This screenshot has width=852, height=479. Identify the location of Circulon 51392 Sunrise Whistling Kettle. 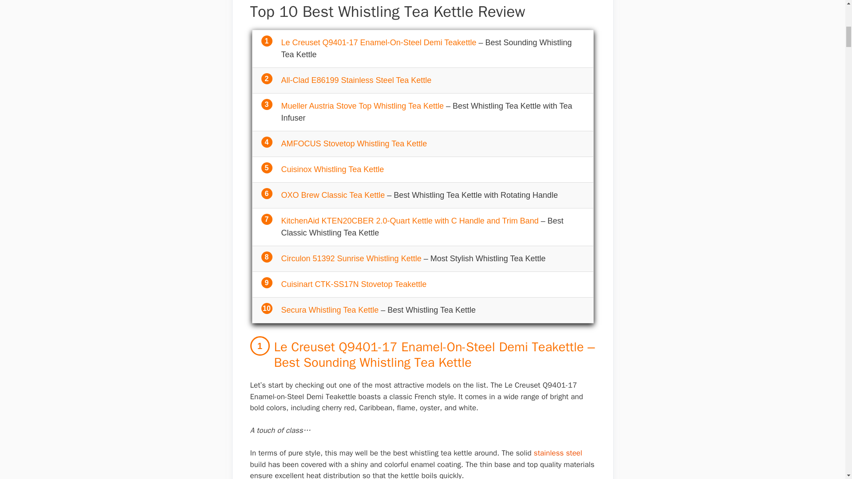
(351, 258).